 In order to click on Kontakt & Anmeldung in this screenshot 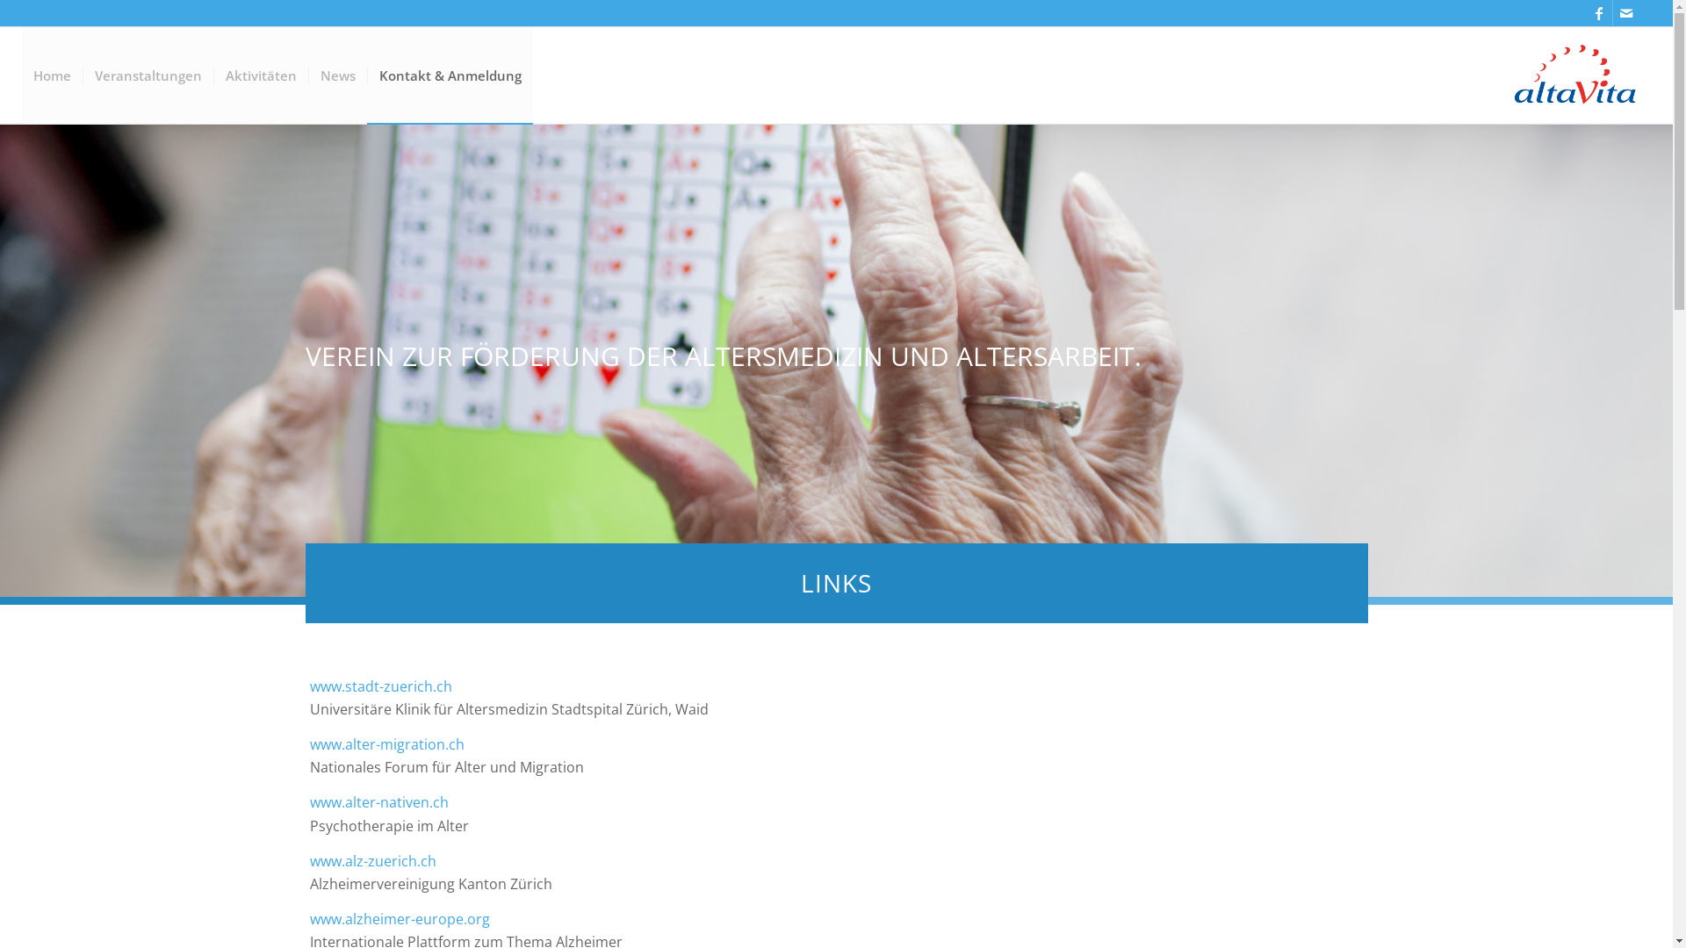, I will do `click(450, 75)`.